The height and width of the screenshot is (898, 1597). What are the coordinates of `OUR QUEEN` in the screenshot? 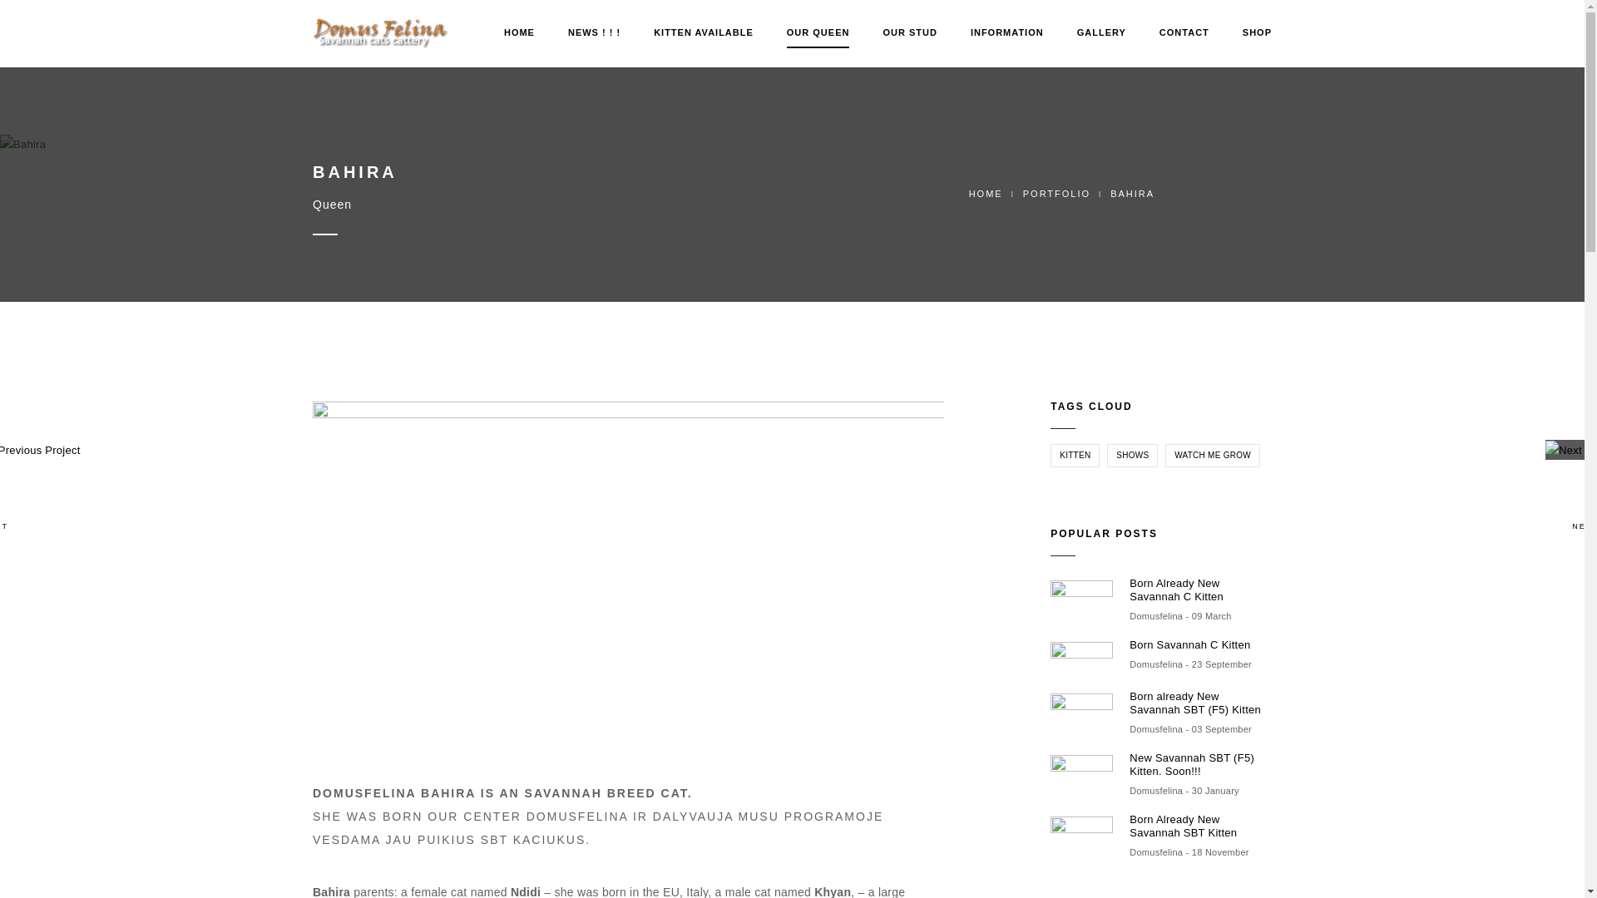 It's located at (818, 32).